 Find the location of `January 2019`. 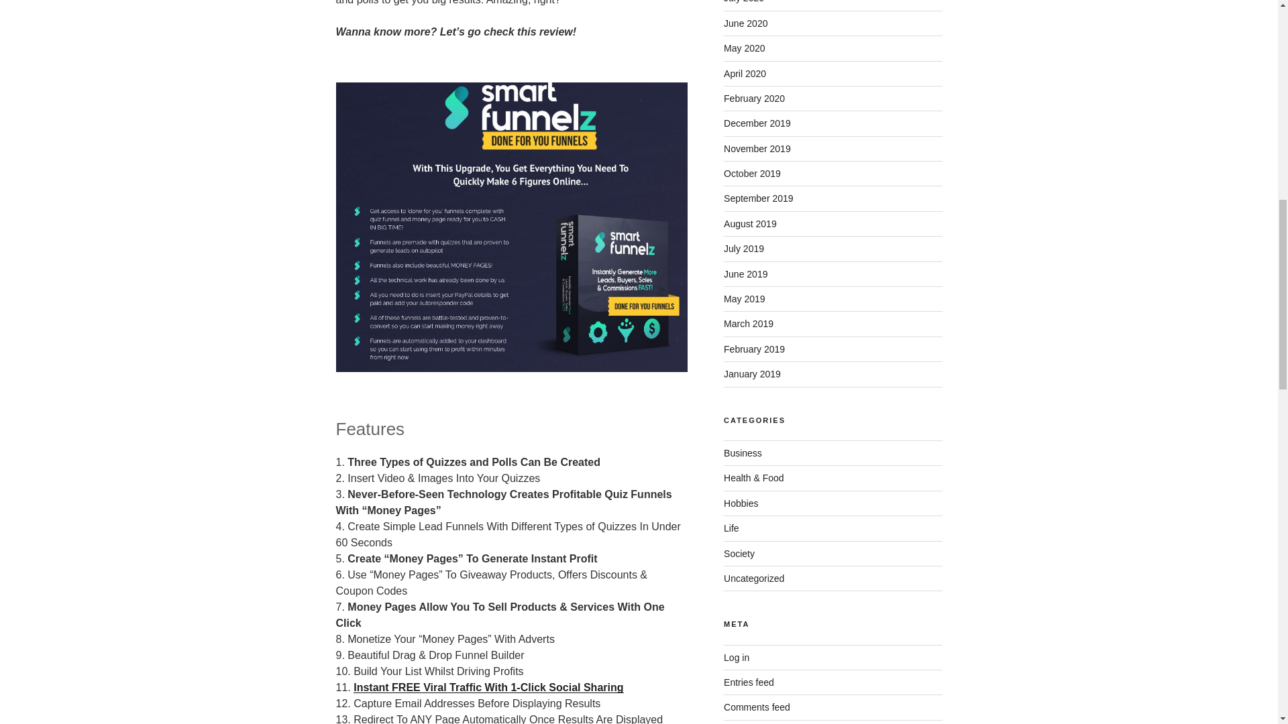

January 2019 is located at coordinates (752, 373).